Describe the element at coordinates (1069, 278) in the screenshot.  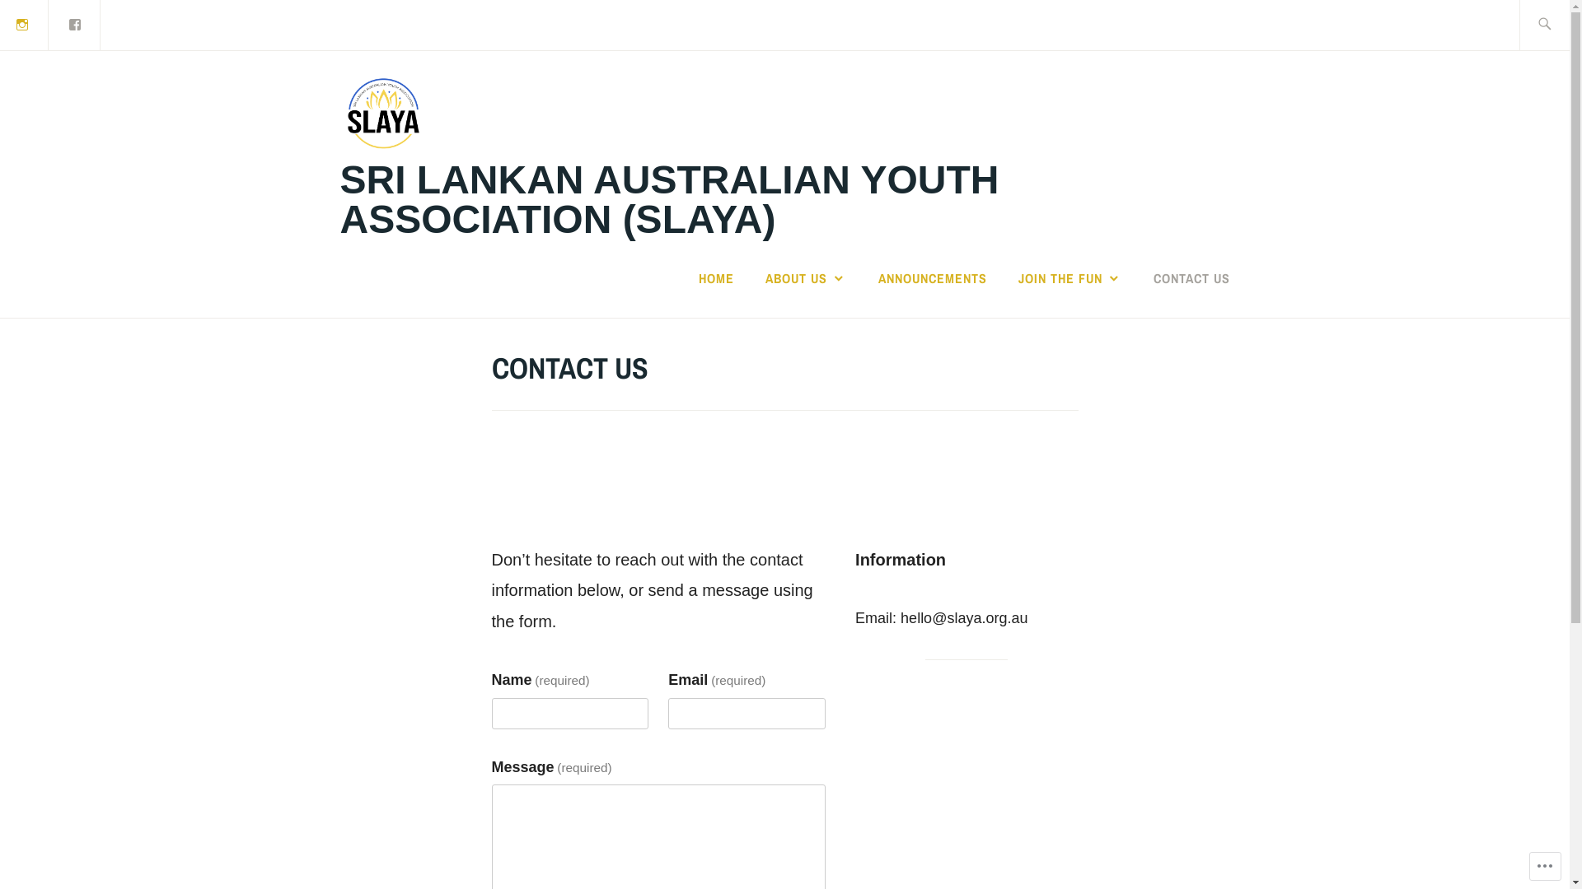
I see `JOIN THE FUN` at that location.